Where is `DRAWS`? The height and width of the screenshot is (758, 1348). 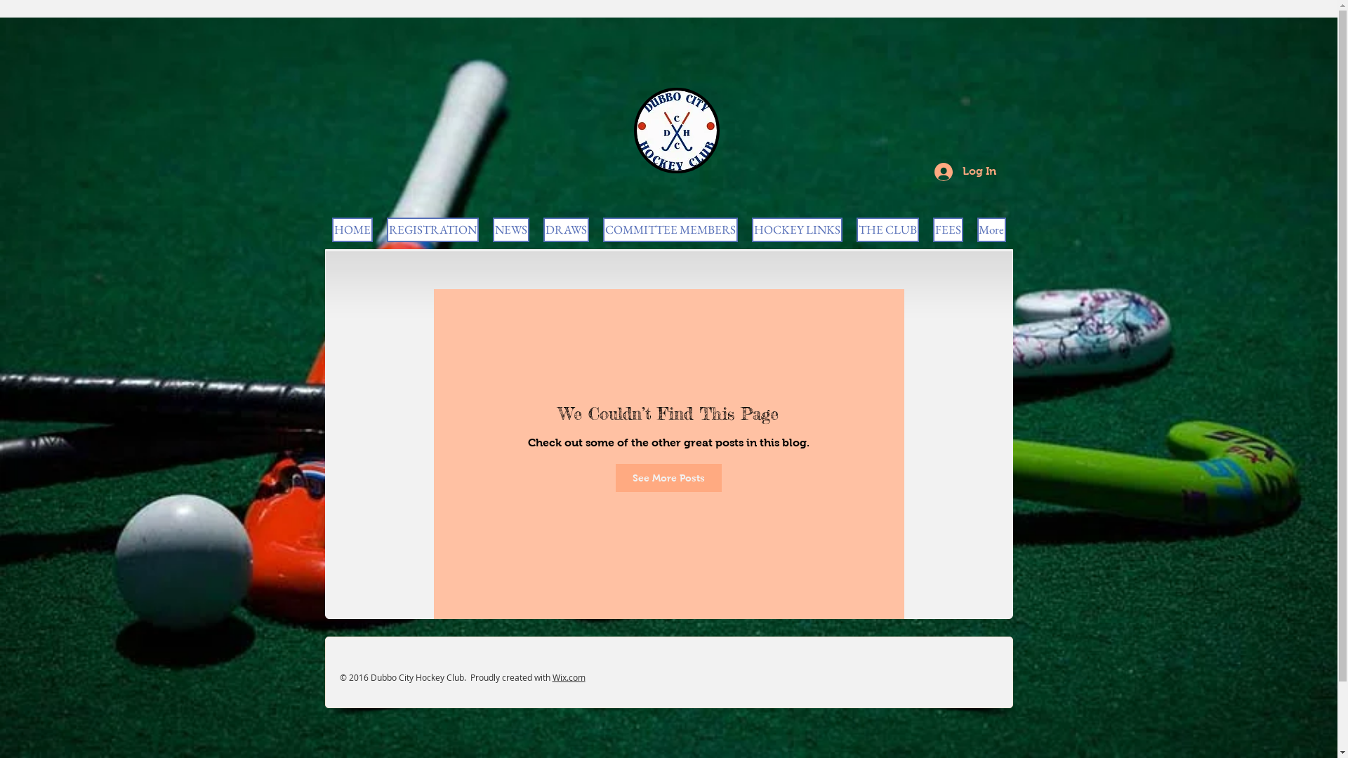
DRAWS is located at coordinates (566, 230).